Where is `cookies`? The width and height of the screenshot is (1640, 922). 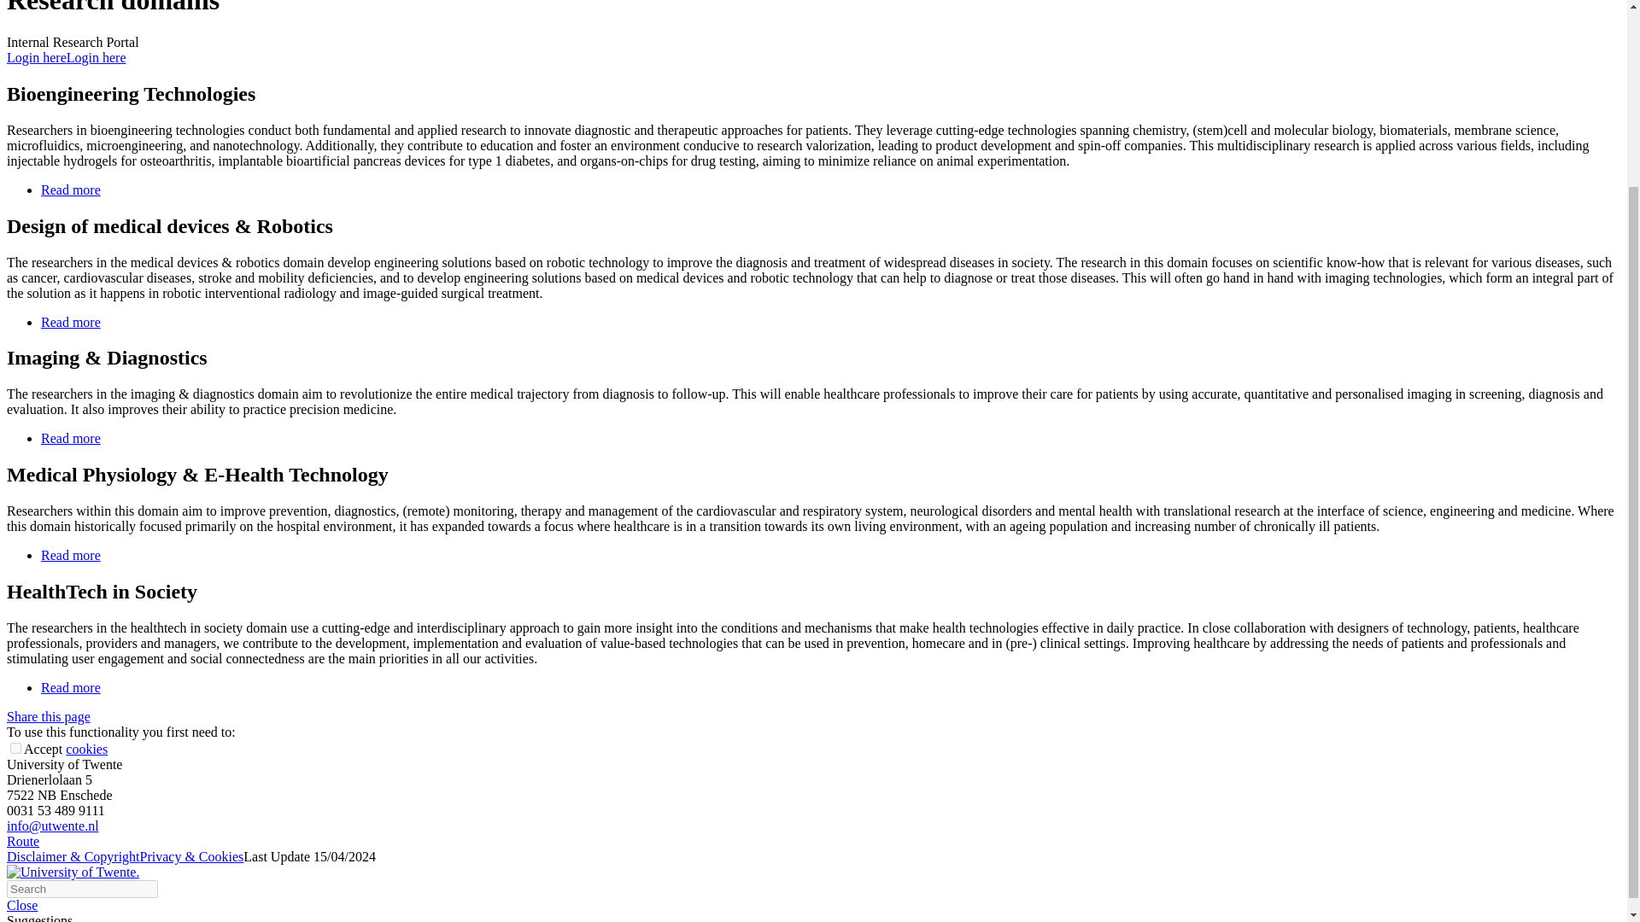
cookies is located at coordinates (86, 749).